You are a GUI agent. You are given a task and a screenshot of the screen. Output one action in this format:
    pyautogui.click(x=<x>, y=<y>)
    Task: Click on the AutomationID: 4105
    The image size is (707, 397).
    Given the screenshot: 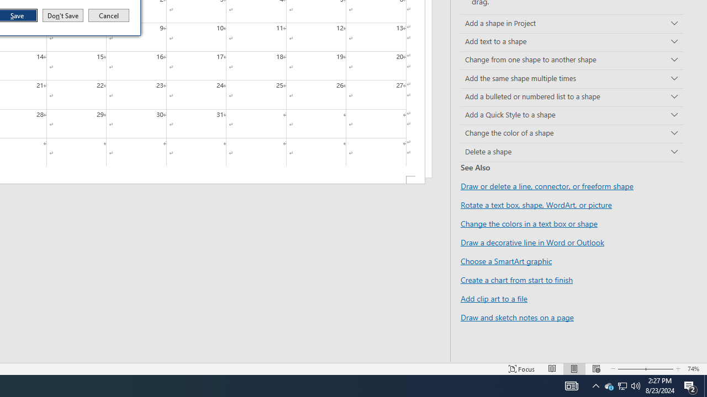 What is the action you would take?
    pyautogui.click(x=572, y=42)
    